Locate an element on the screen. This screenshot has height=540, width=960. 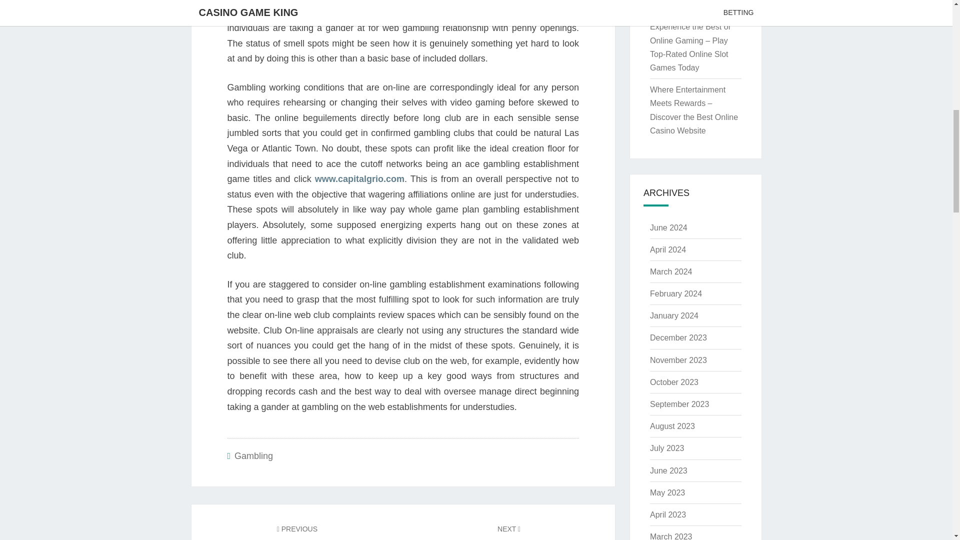
August 2023 is located at coordinates (672, 426).